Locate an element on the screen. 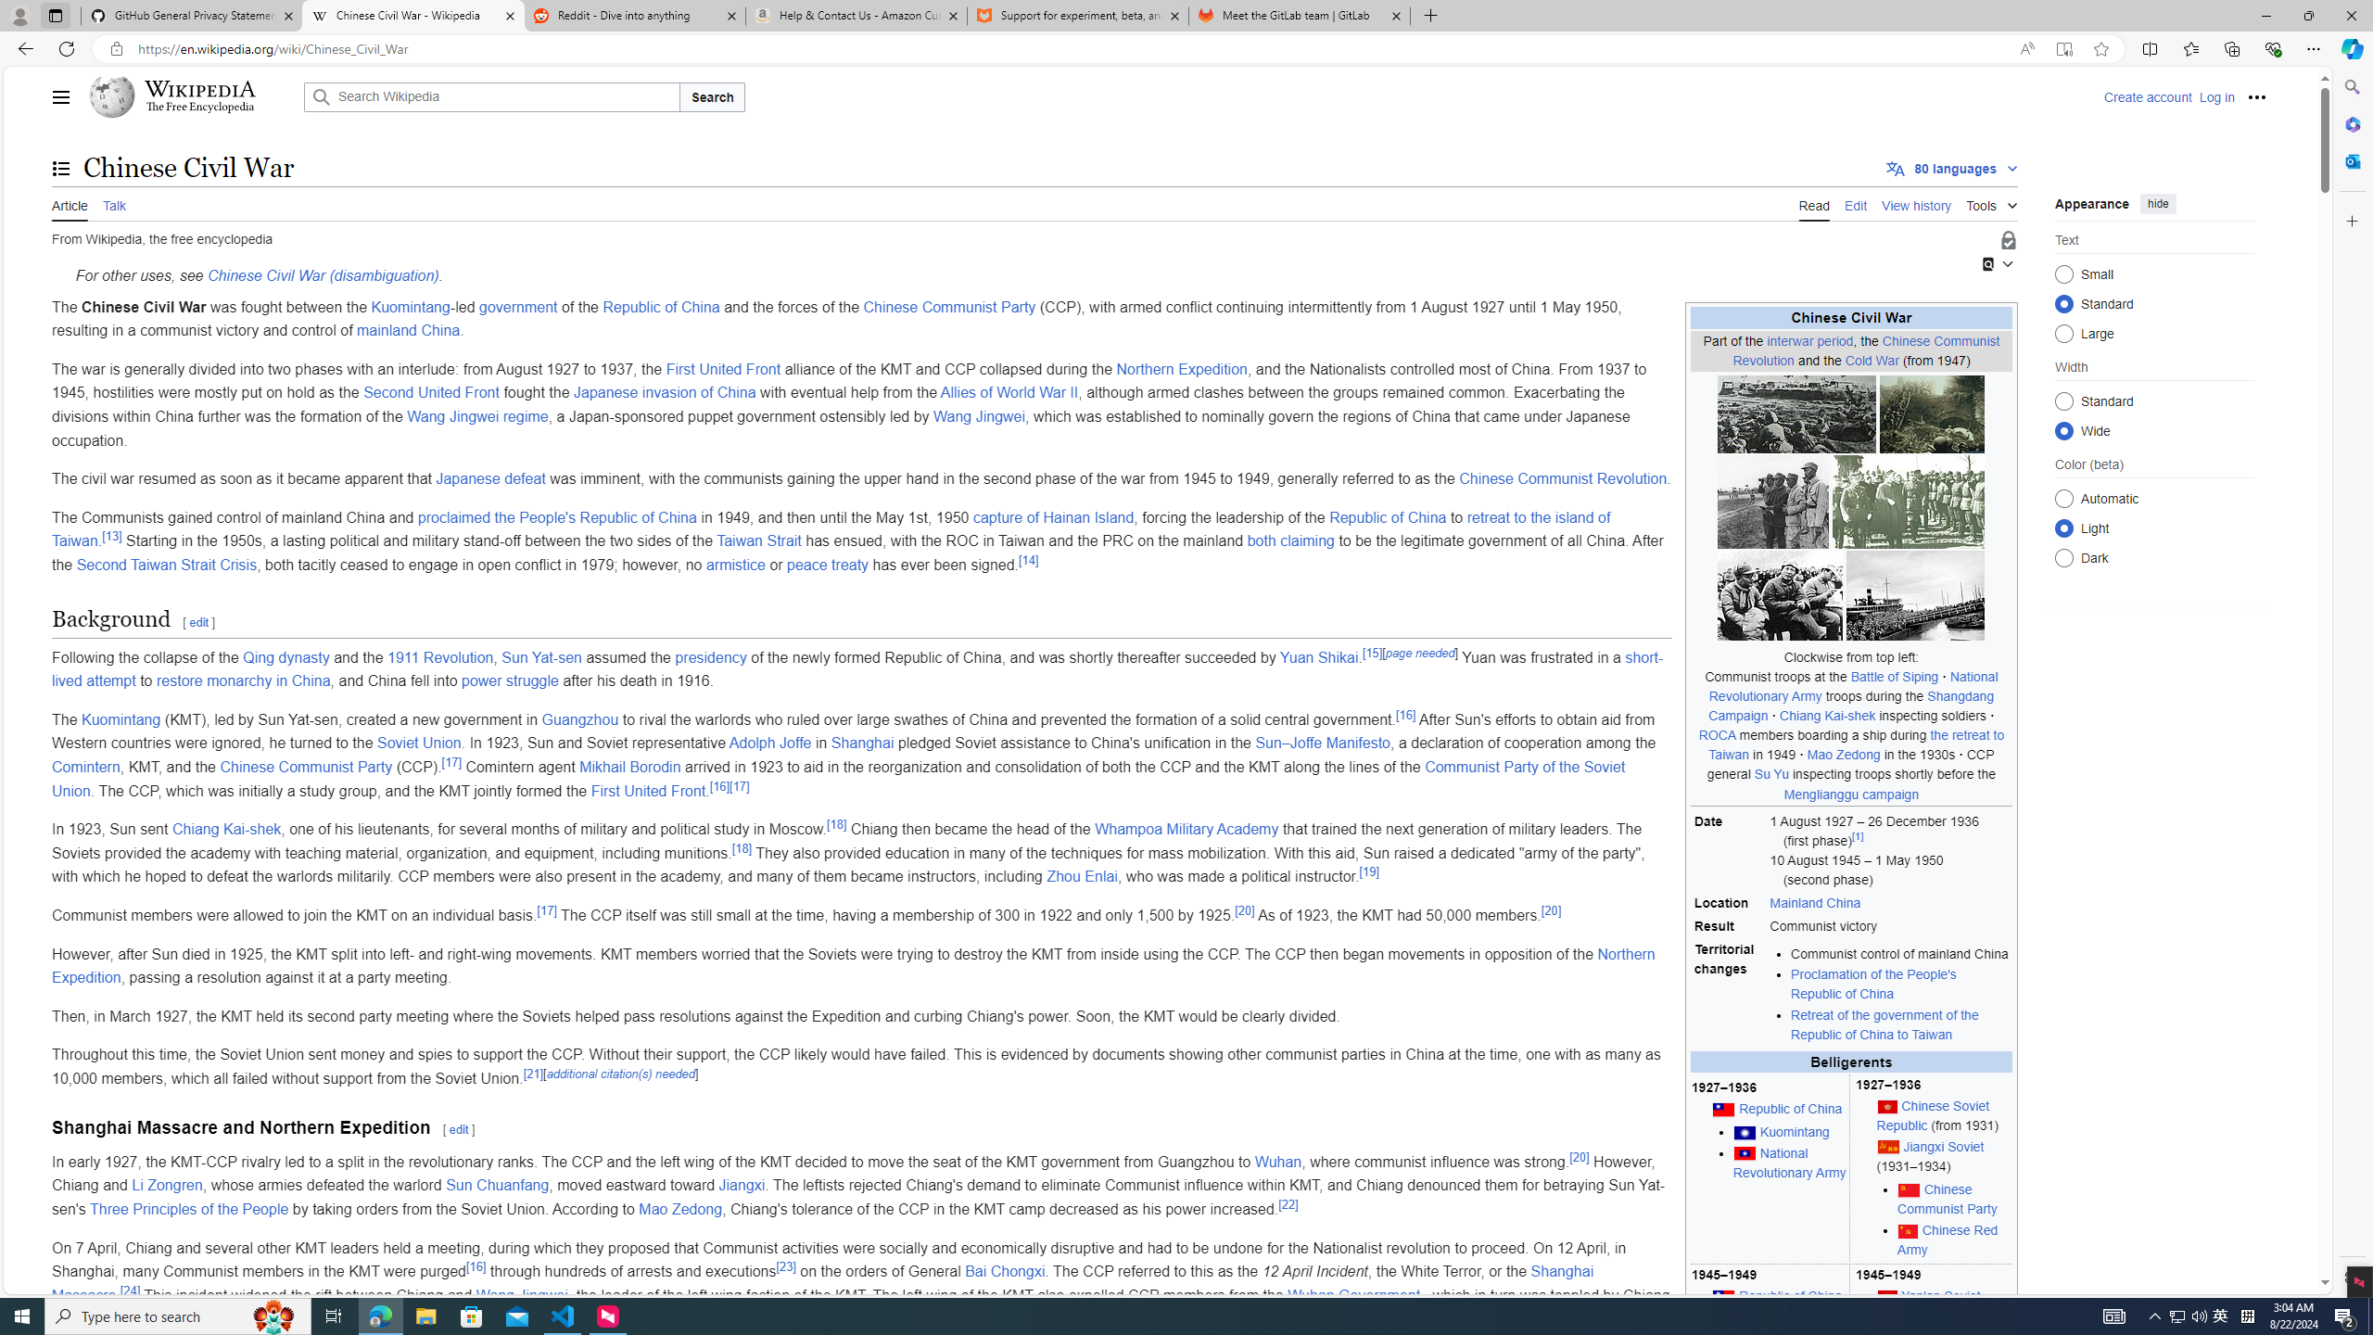 This screenshot has width=2373, height=1335. Sun Chuanfang is located at coordinates (498, 1185).